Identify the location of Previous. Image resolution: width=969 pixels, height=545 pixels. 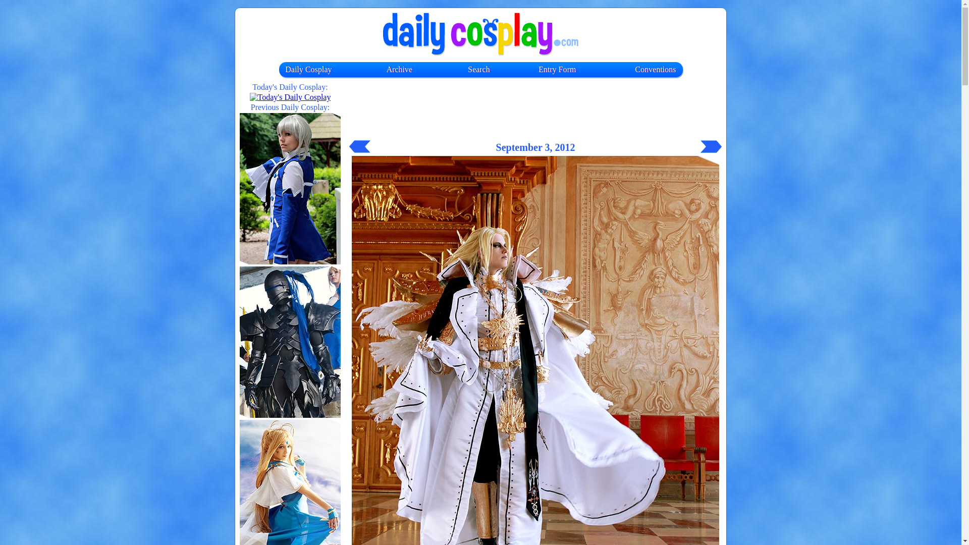
(359, 146).